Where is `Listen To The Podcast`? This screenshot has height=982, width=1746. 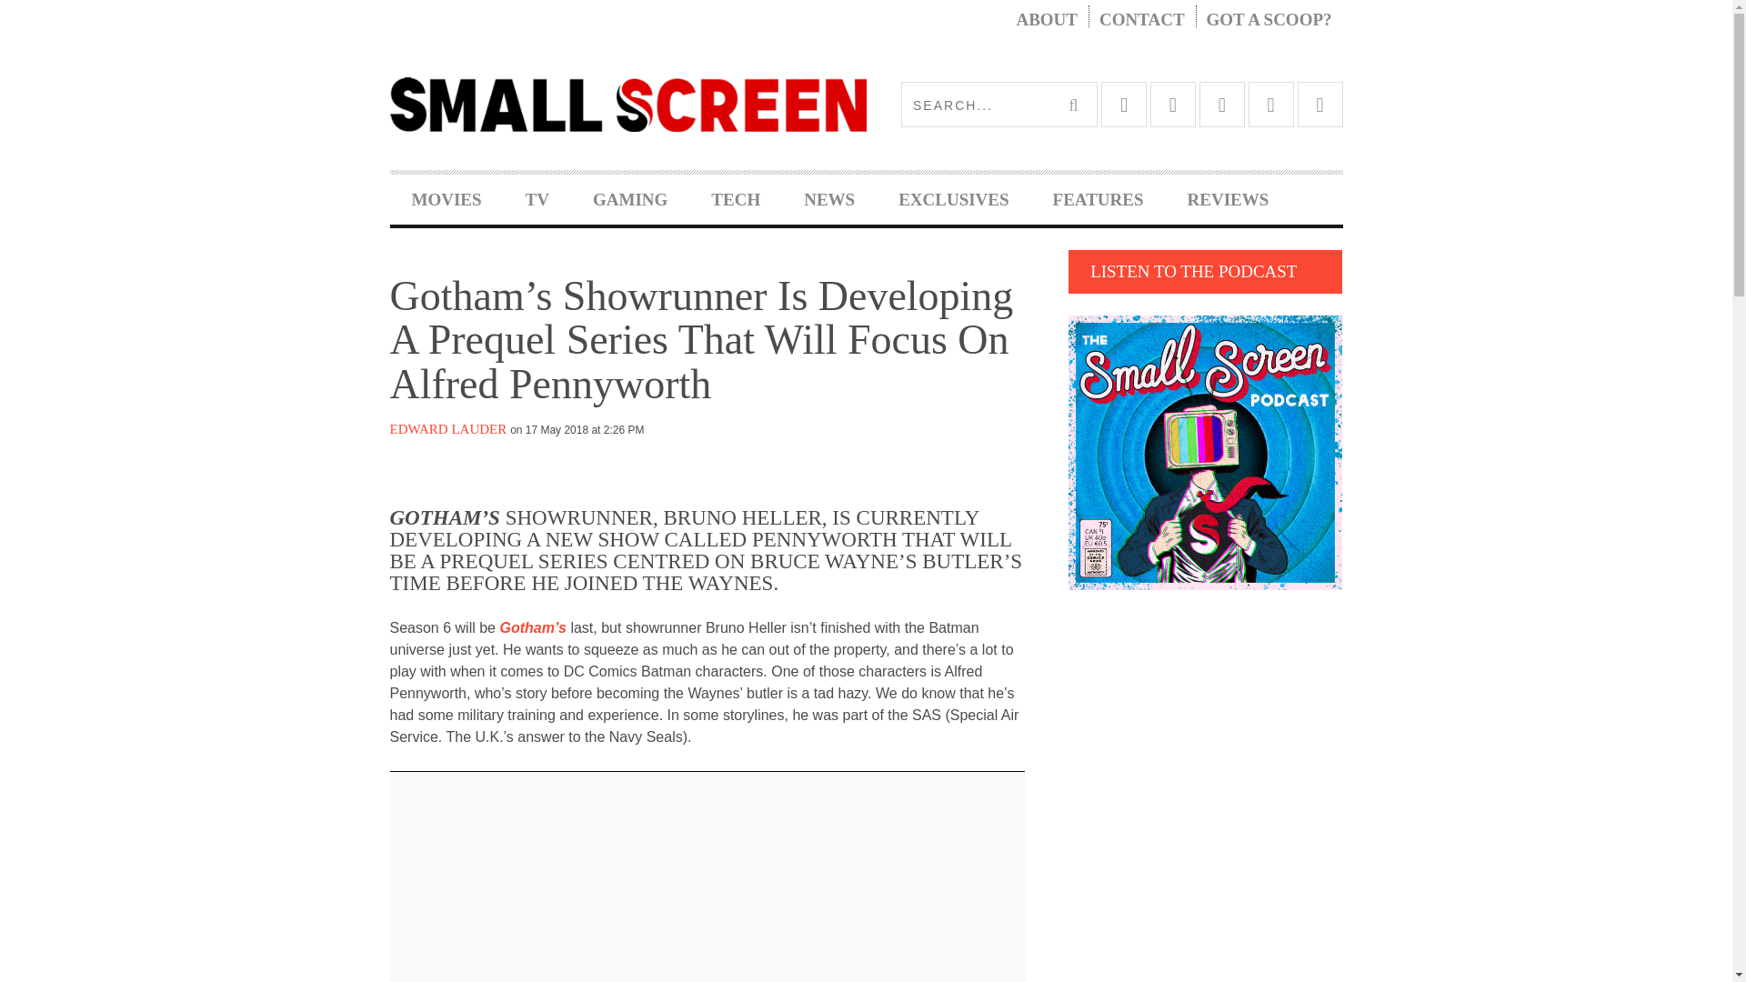 Listen To The Podcast is located at coordinates (1206, 452).